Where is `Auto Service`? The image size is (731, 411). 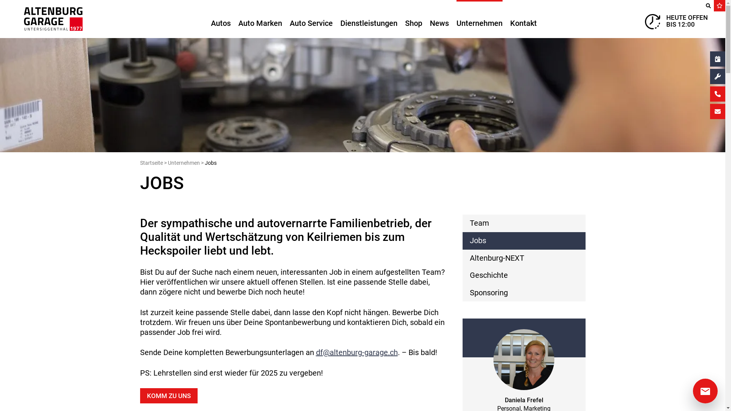
Auto Service is located at coordinates (311, 19).